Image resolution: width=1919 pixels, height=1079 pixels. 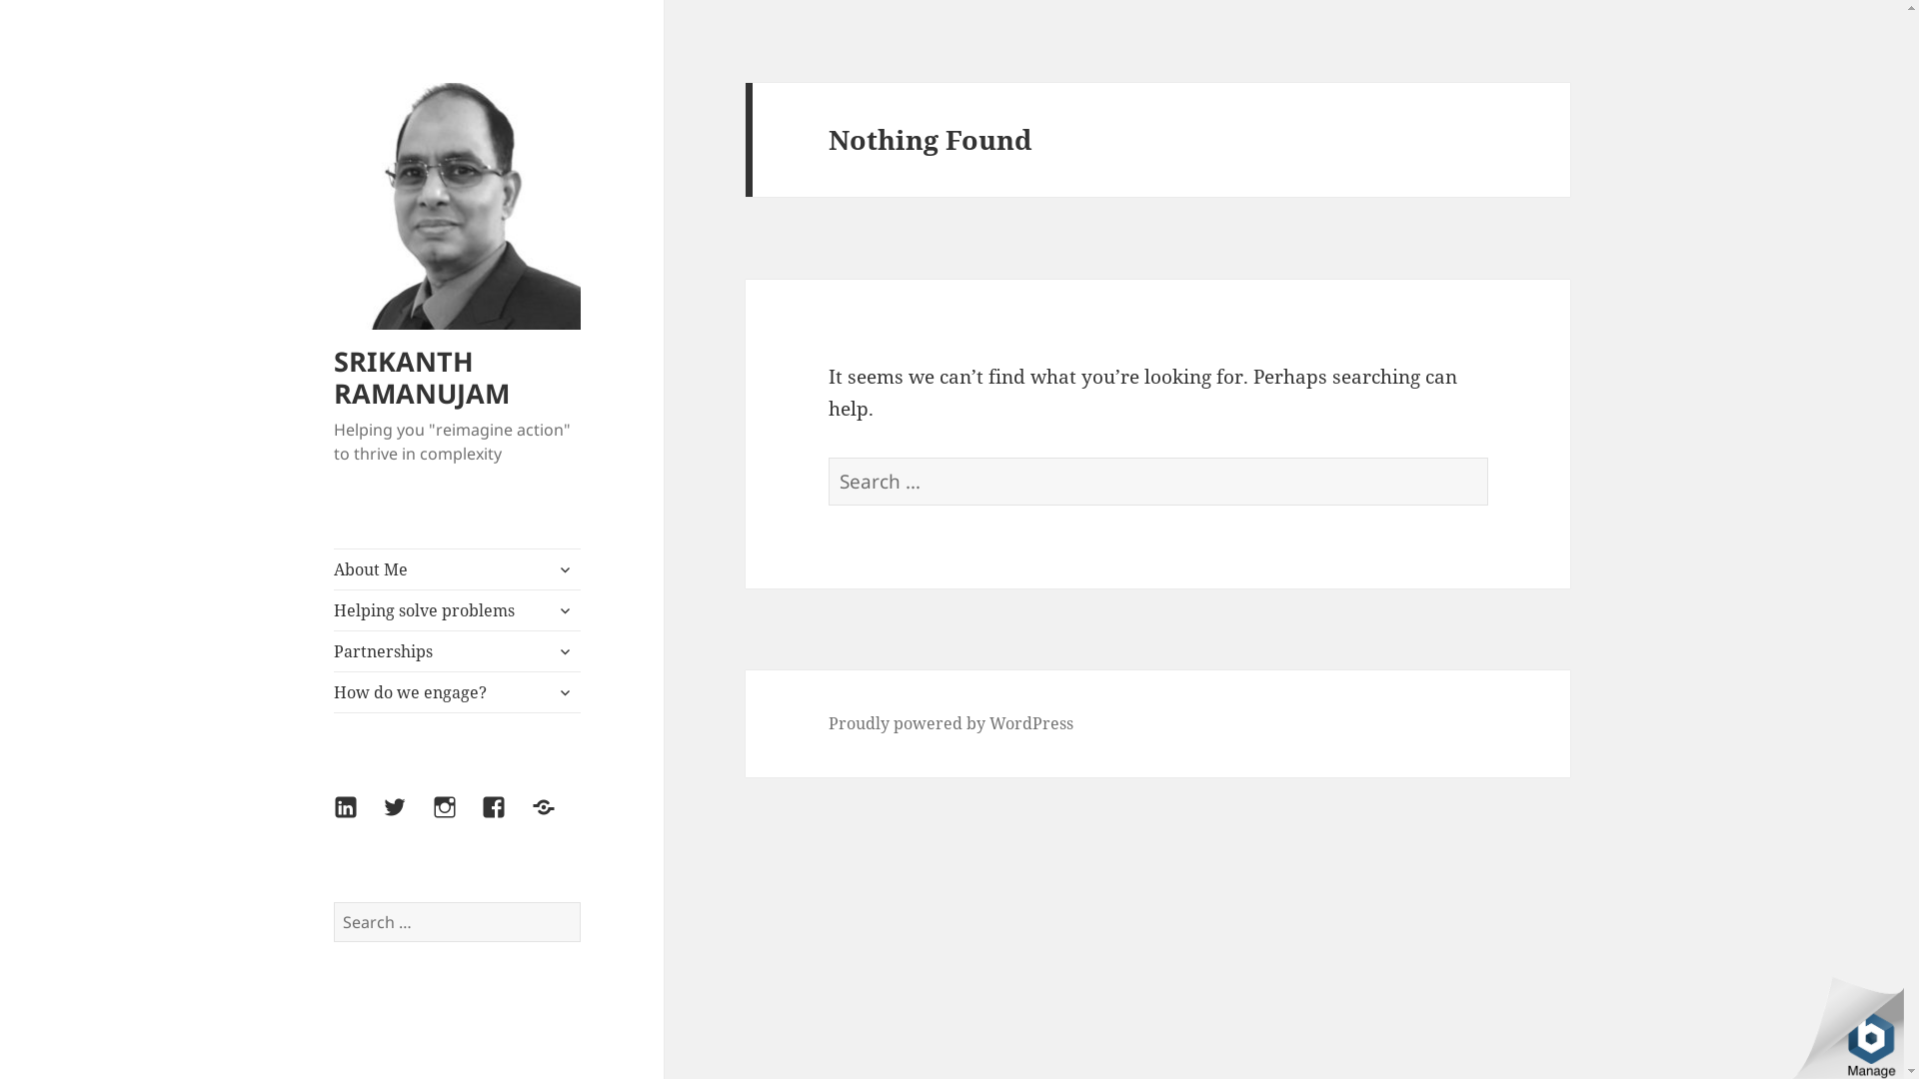 What do you see at coordinates (458, 569) in the screenshot?
I see `About Me` at bounding box center [458, 569].